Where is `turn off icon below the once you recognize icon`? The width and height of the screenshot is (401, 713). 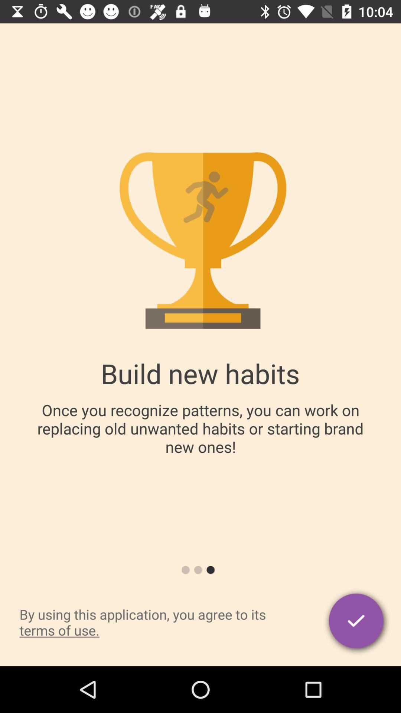
turn off icon below the once you recognize icon is located at coordinates (357, 622).